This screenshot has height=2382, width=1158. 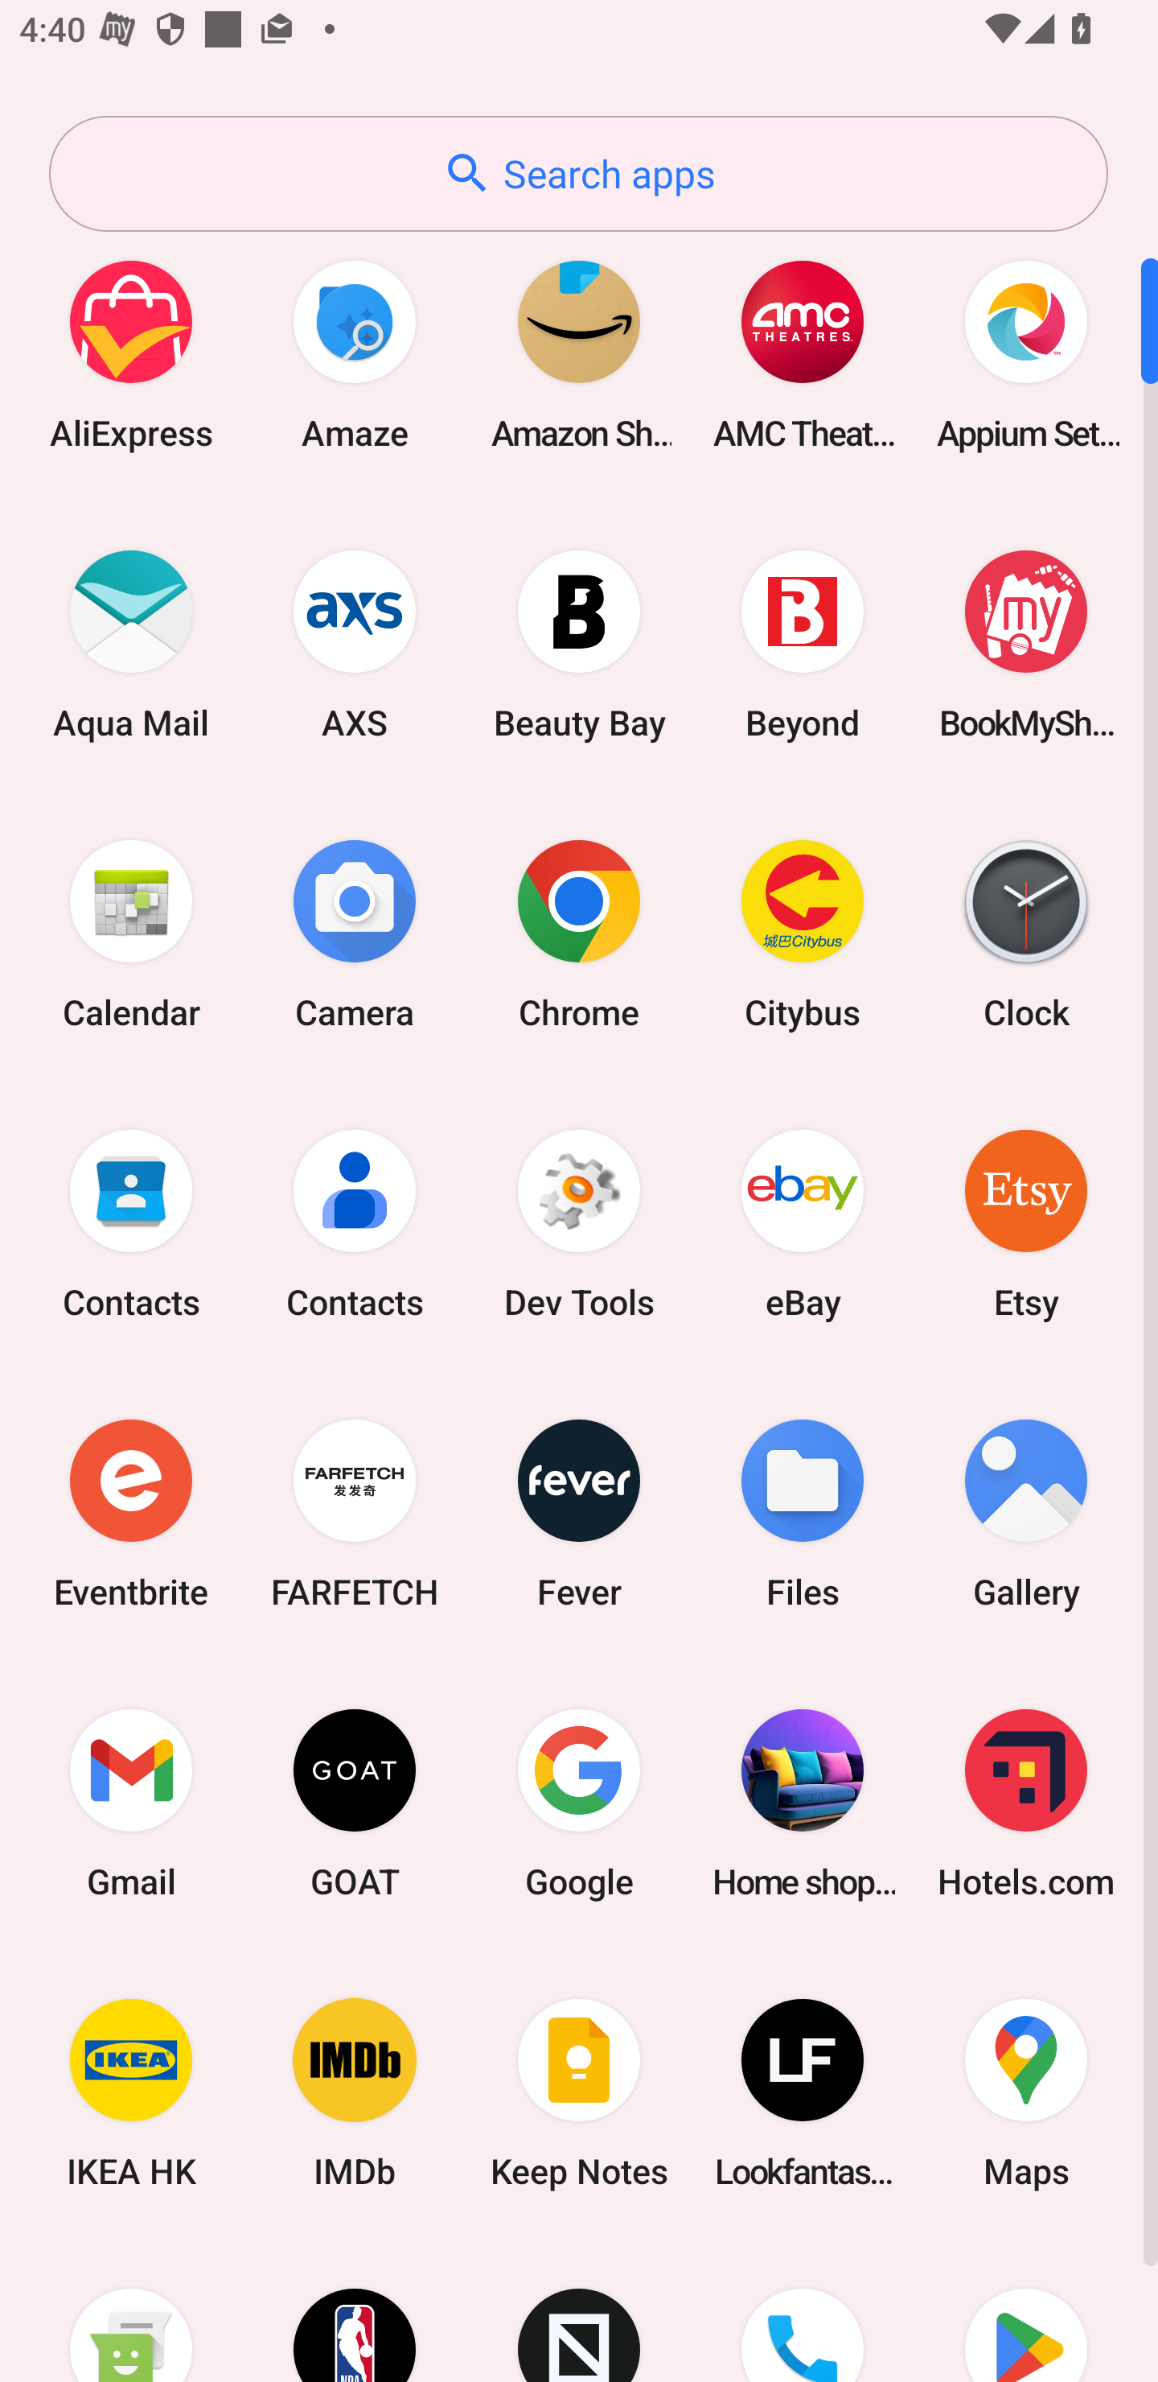 I want to click on Amazon Shopping, so click(x=579, y=354).